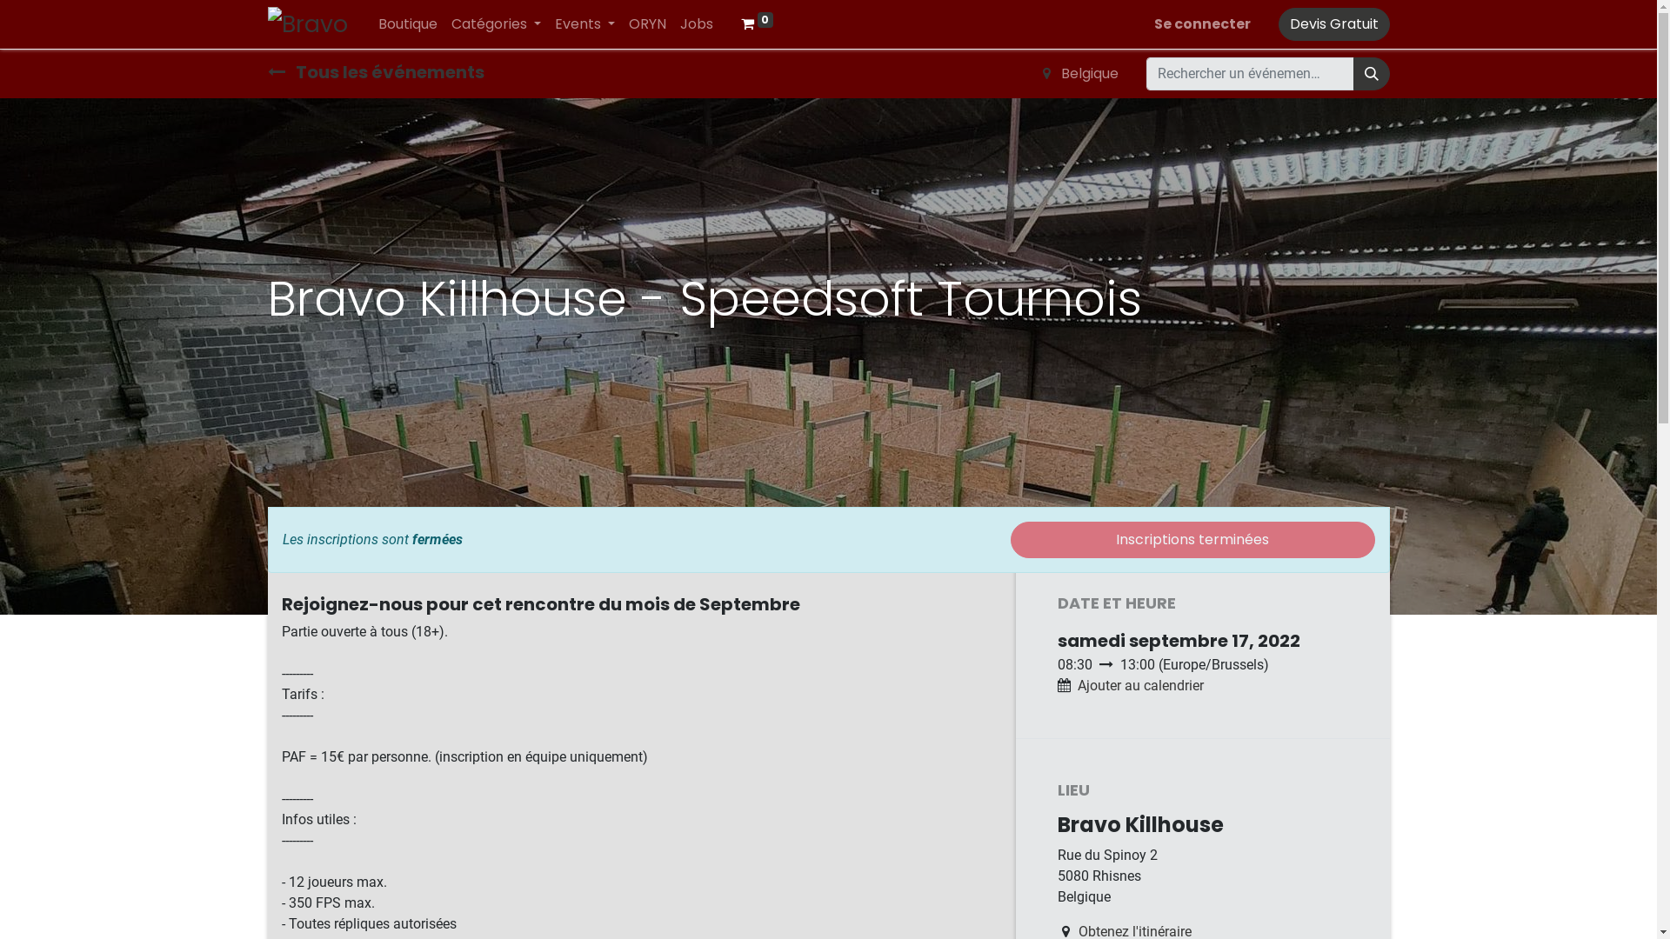 Image resolution: width=1670 pixels, height=939 pixels. What do you see at coordinates (647, 24) in the screenshot?
I see `ORYN` at bounding box center [647, 24].